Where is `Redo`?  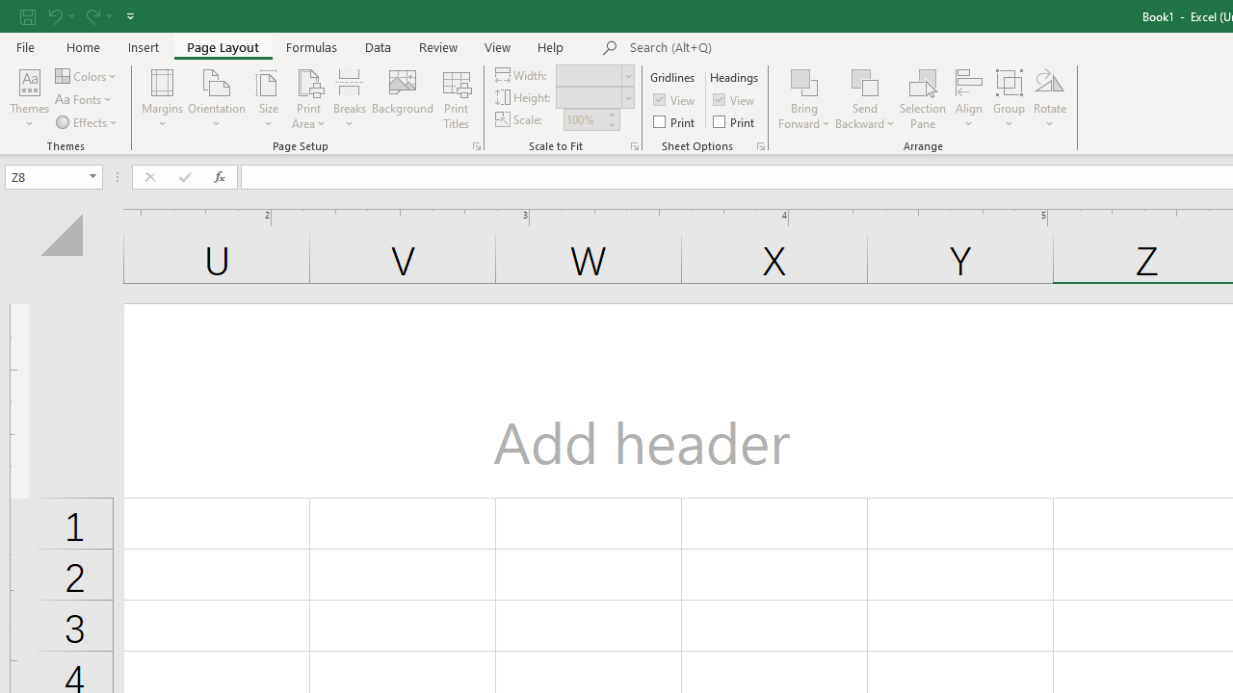
Redo is located at coordinates (98, 15).